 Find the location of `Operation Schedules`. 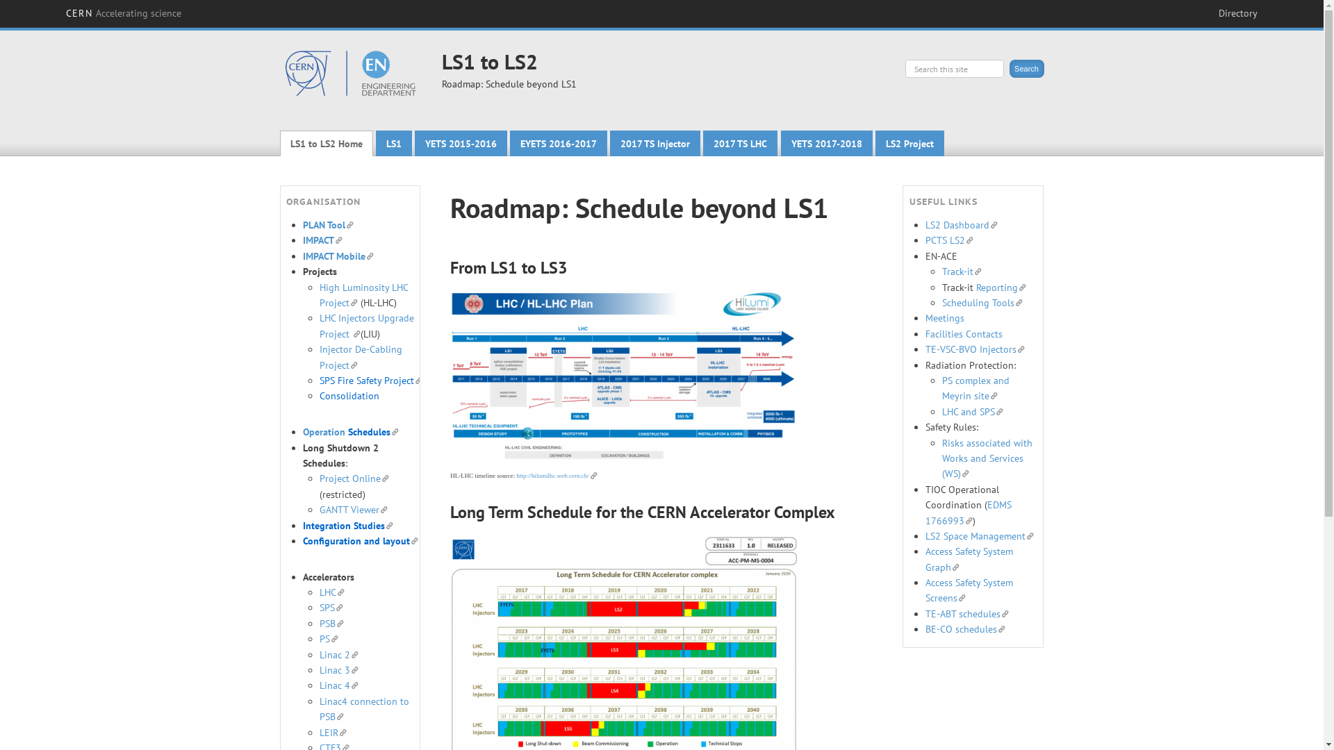

Operation Schedules is located at coordinates (351, 432).